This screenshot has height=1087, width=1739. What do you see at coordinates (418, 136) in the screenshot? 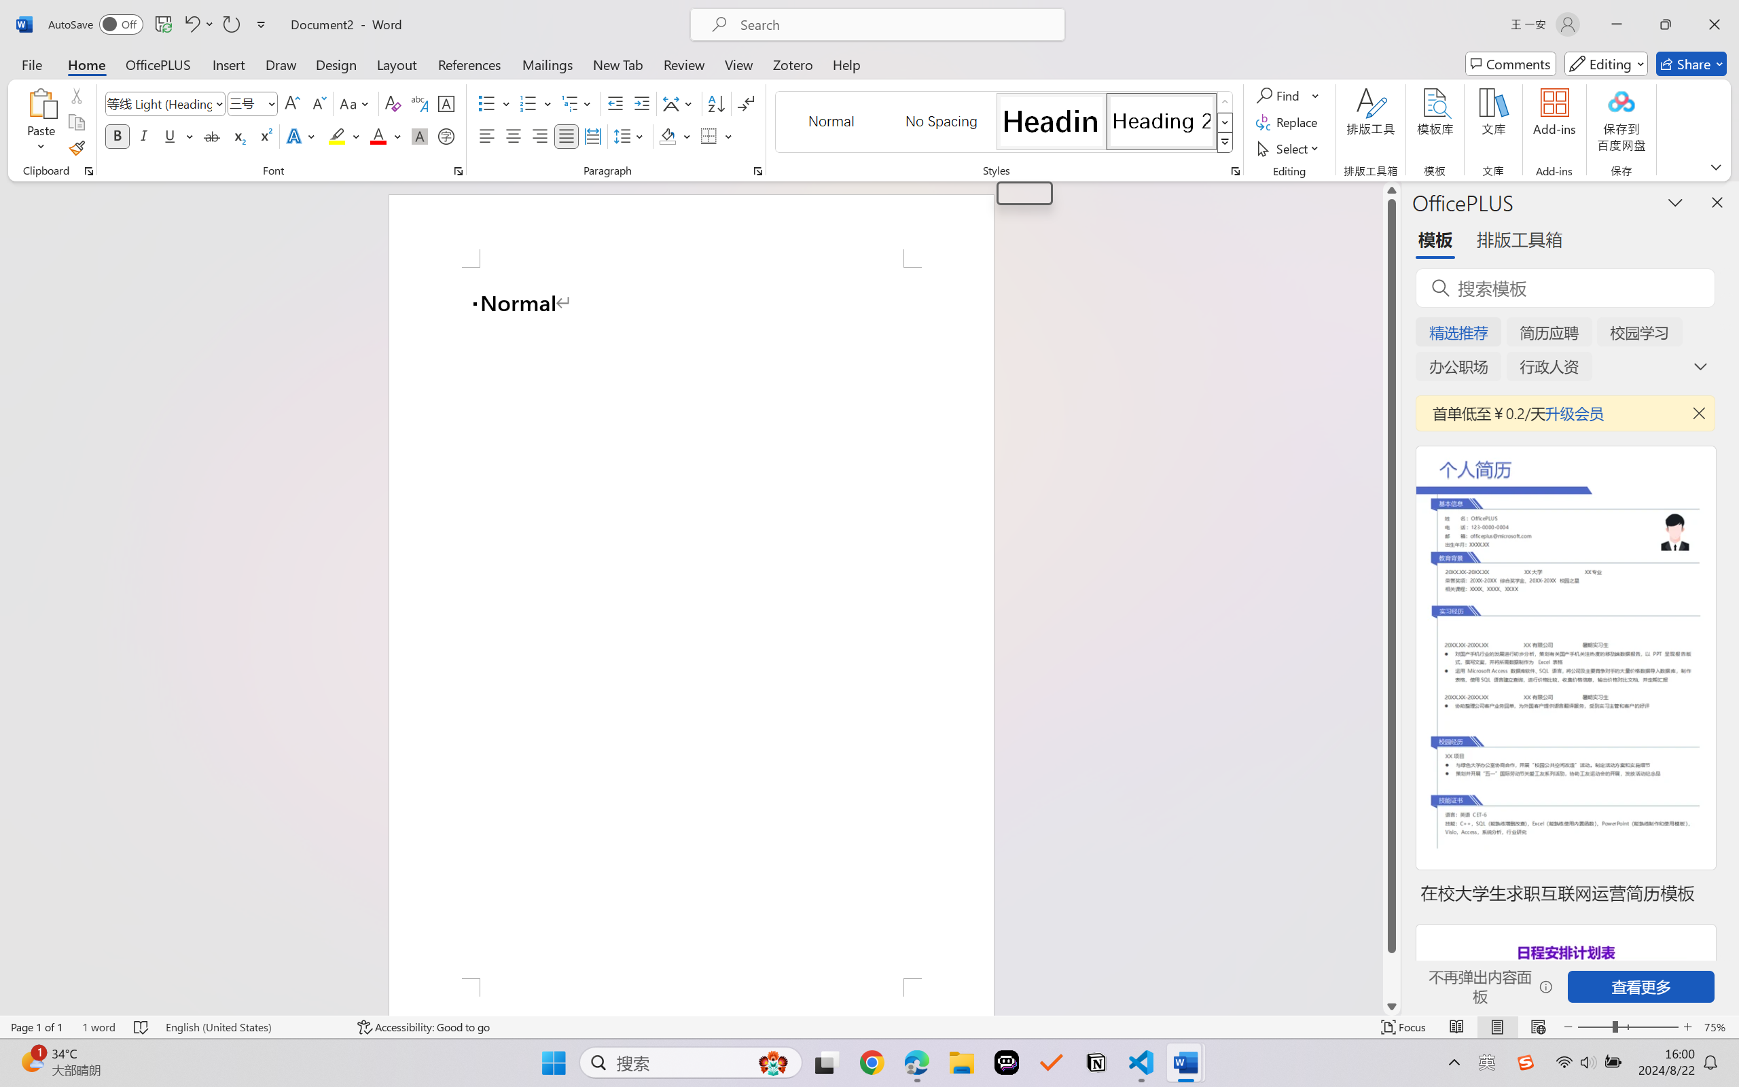
I see `Character Shading` at bounding box center [418, 136].